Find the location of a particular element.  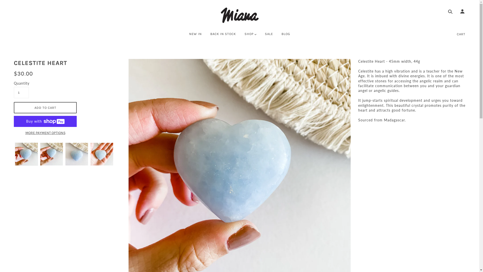

Add to Cart is located at coordinates (45, 108).